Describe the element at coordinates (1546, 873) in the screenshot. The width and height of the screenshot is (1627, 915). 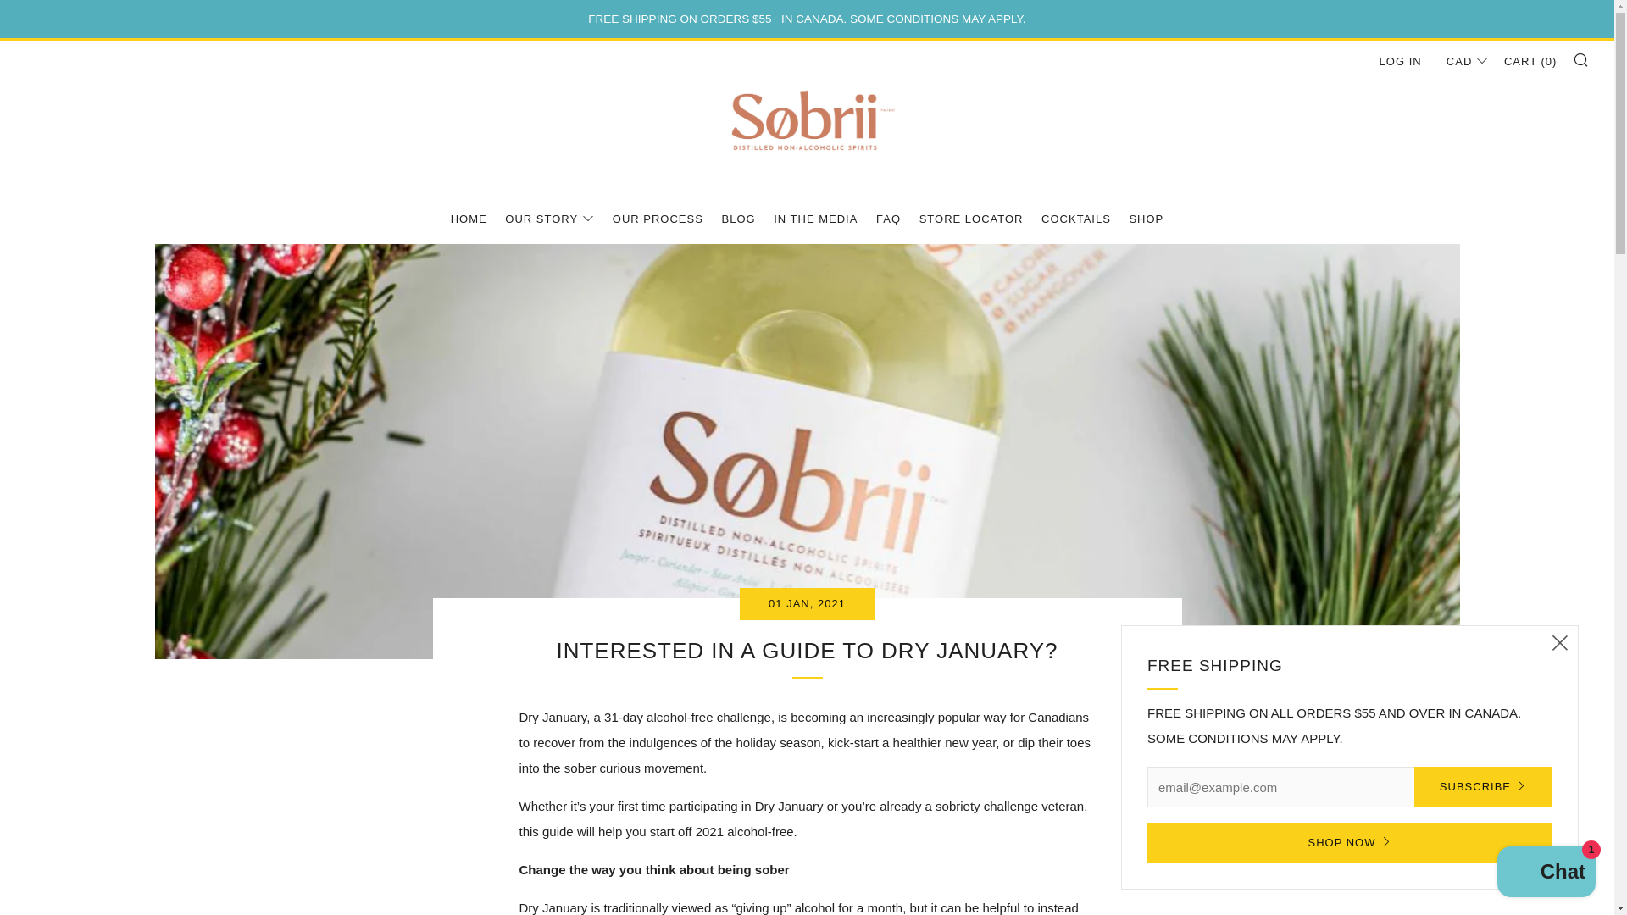
I see `Shopify online store chat` at that location.